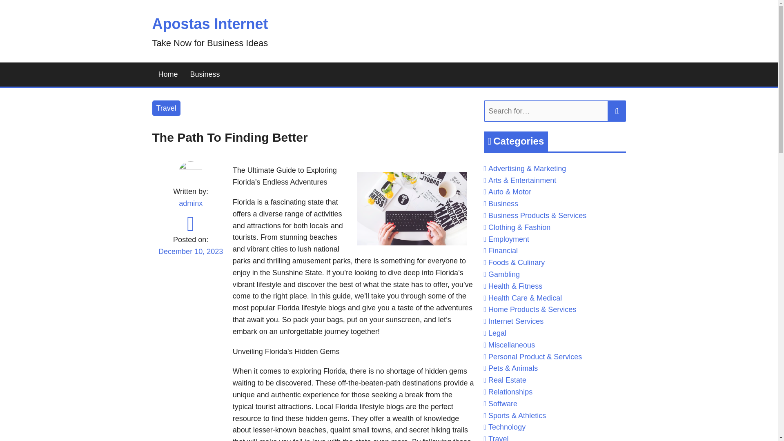 Image resolution: width=784 pixels, height=441 pixels. What do you see at coordinates (503, 403) in the screenshot?
I see `Software` at bounding box center [503, 403].